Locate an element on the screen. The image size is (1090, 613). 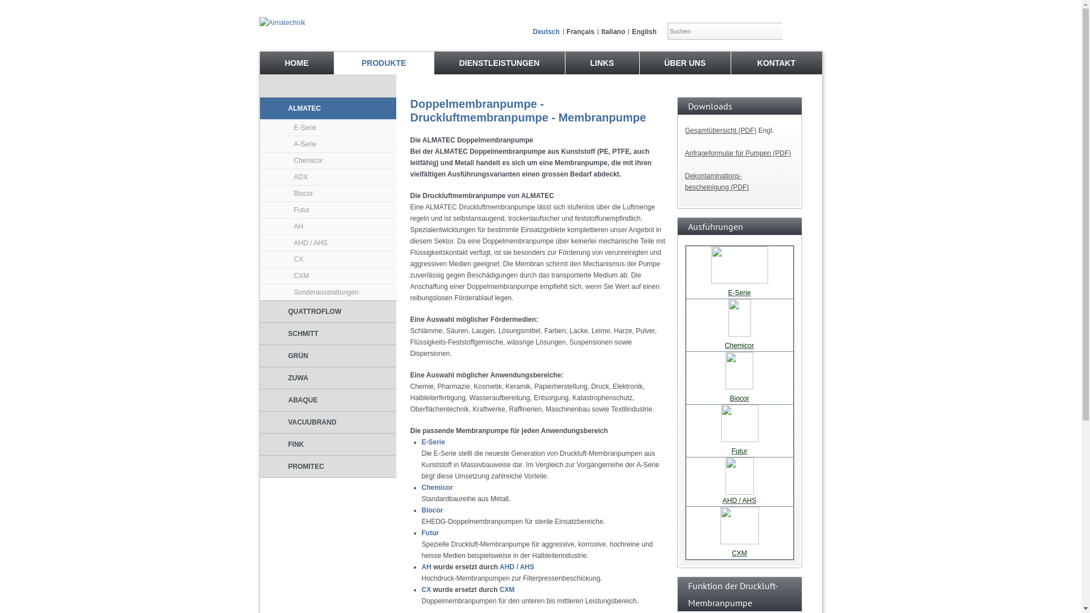
CX is located at coordinates (426, 590).